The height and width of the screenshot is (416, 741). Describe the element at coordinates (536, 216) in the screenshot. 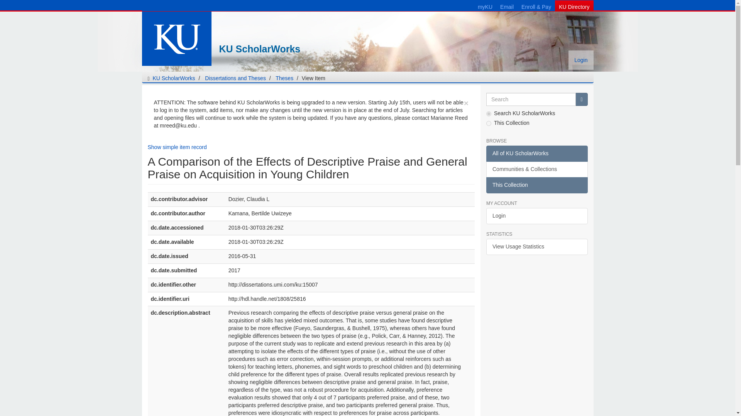

I see `Login` at that location.